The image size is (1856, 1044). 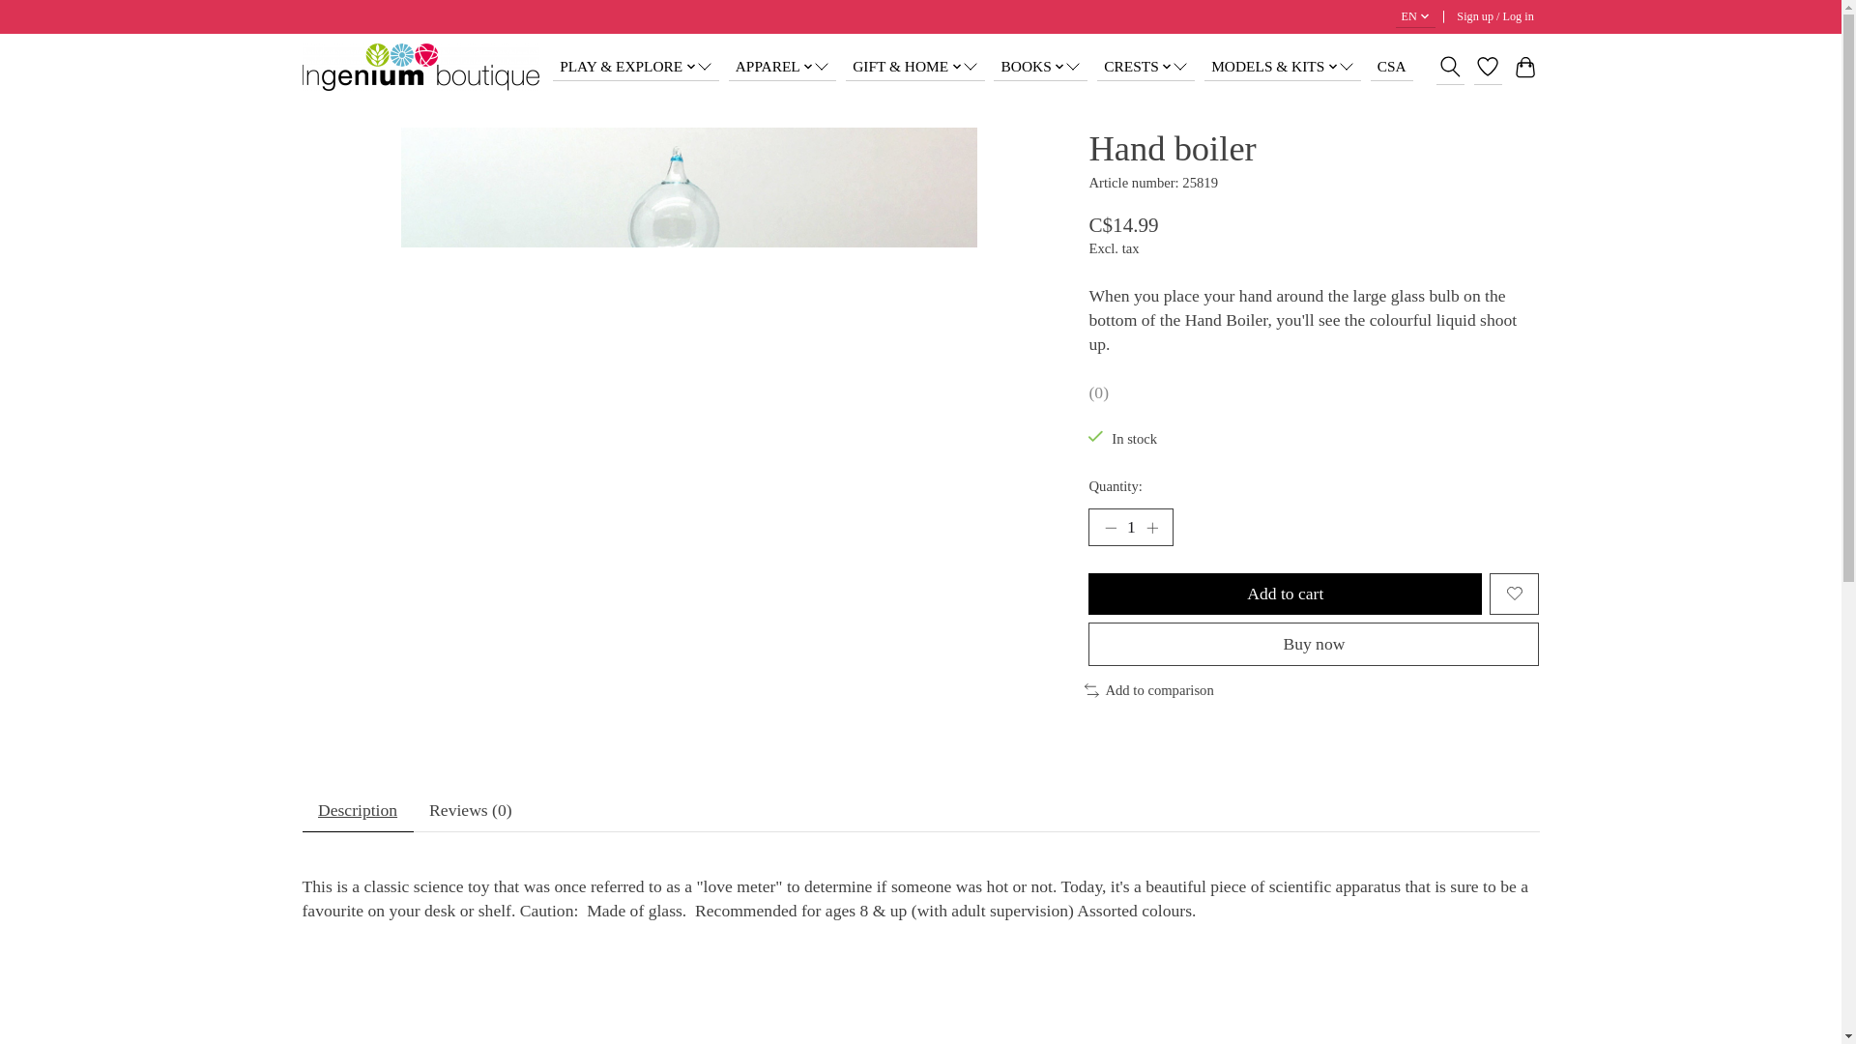 What do you see at coordinates (1130, 527) in the screenshot?
I see `1` at bounding box center [1130, 527].